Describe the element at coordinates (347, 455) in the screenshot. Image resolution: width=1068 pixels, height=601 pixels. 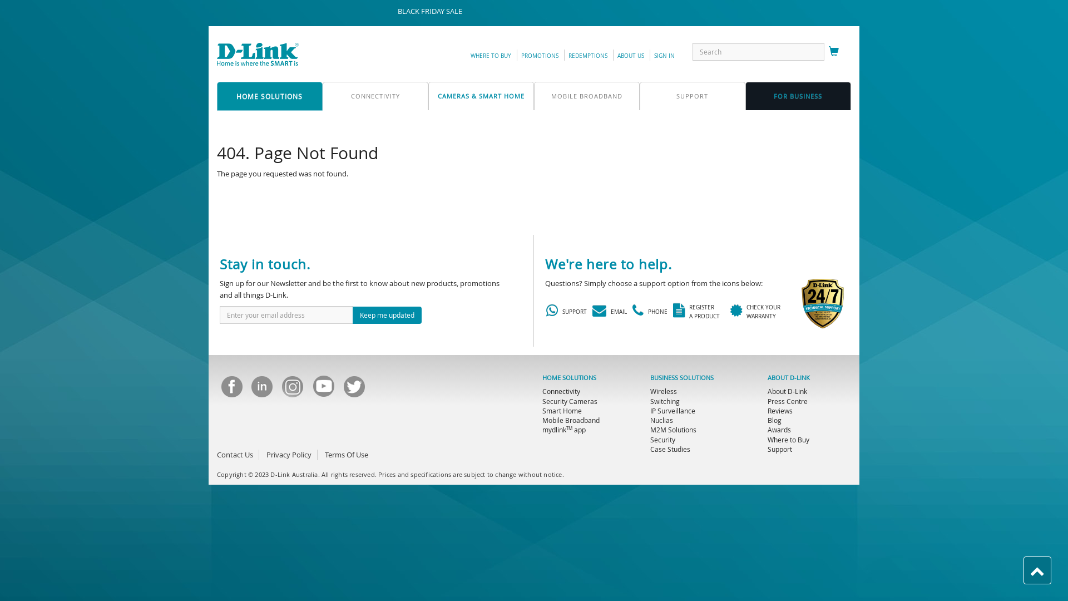
I see `Terms Of Use` at that location.